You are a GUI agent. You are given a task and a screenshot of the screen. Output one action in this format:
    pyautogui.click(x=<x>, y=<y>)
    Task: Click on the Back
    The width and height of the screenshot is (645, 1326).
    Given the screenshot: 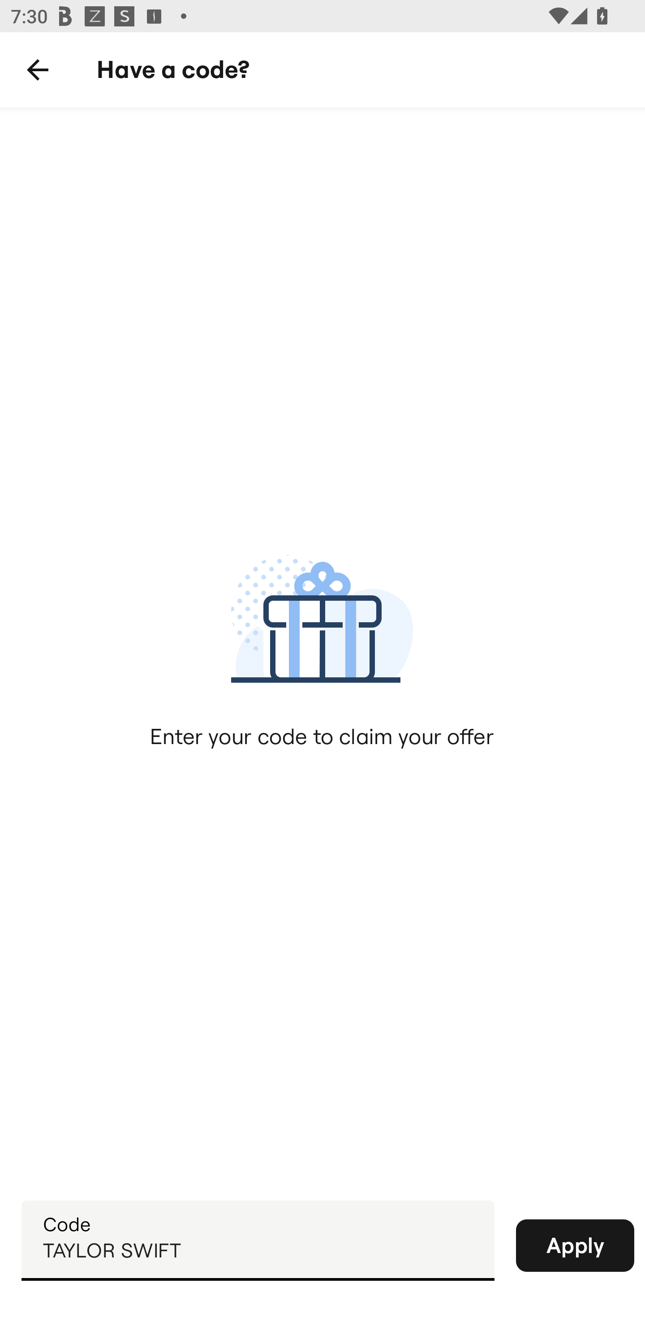 What is the action you would take?
    pyautogui.click(x=38, y=70)
    